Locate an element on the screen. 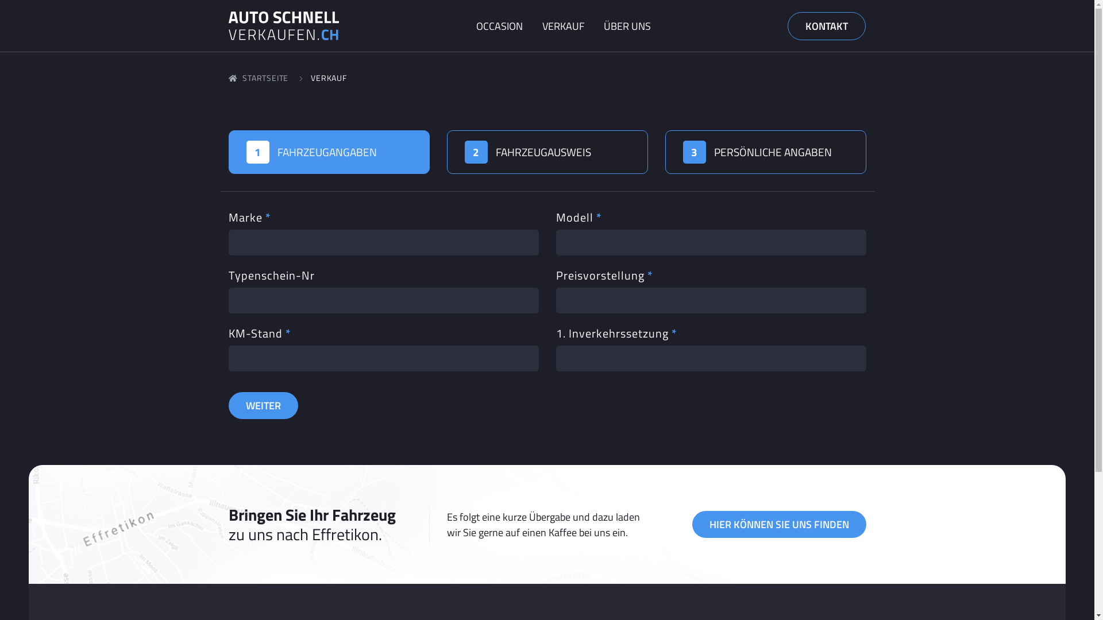  OCCASION is located at coordinates (500, 25).